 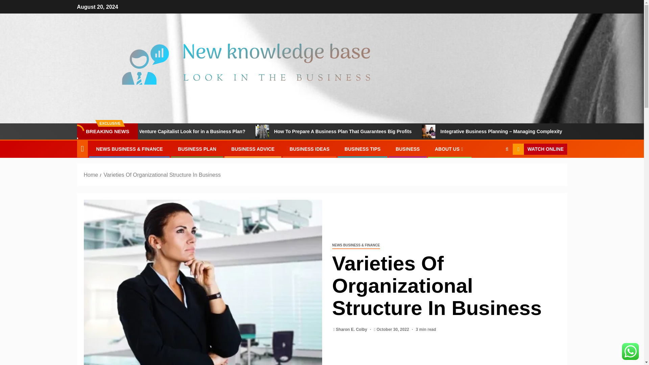 What do you see at coordinates (450, 149) in the screenshot?
I see `ABOUT US` at bounding box center [450, 149].